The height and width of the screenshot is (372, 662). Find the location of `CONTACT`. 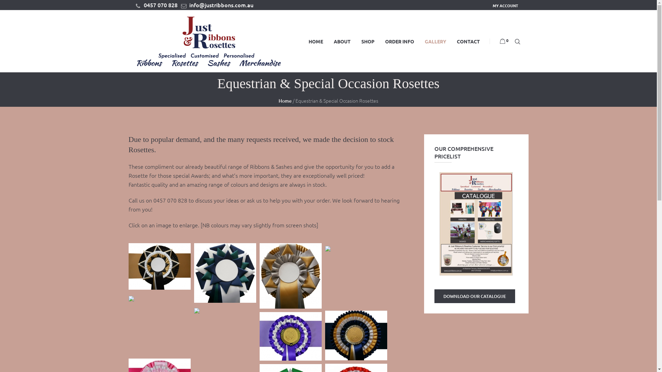

CONTACT is located at coordinates (468, 41).